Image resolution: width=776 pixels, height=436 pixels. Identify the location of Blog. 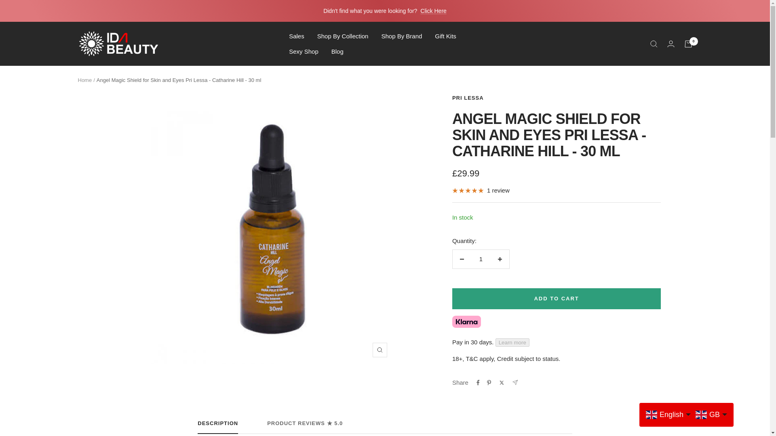
(337, 51).